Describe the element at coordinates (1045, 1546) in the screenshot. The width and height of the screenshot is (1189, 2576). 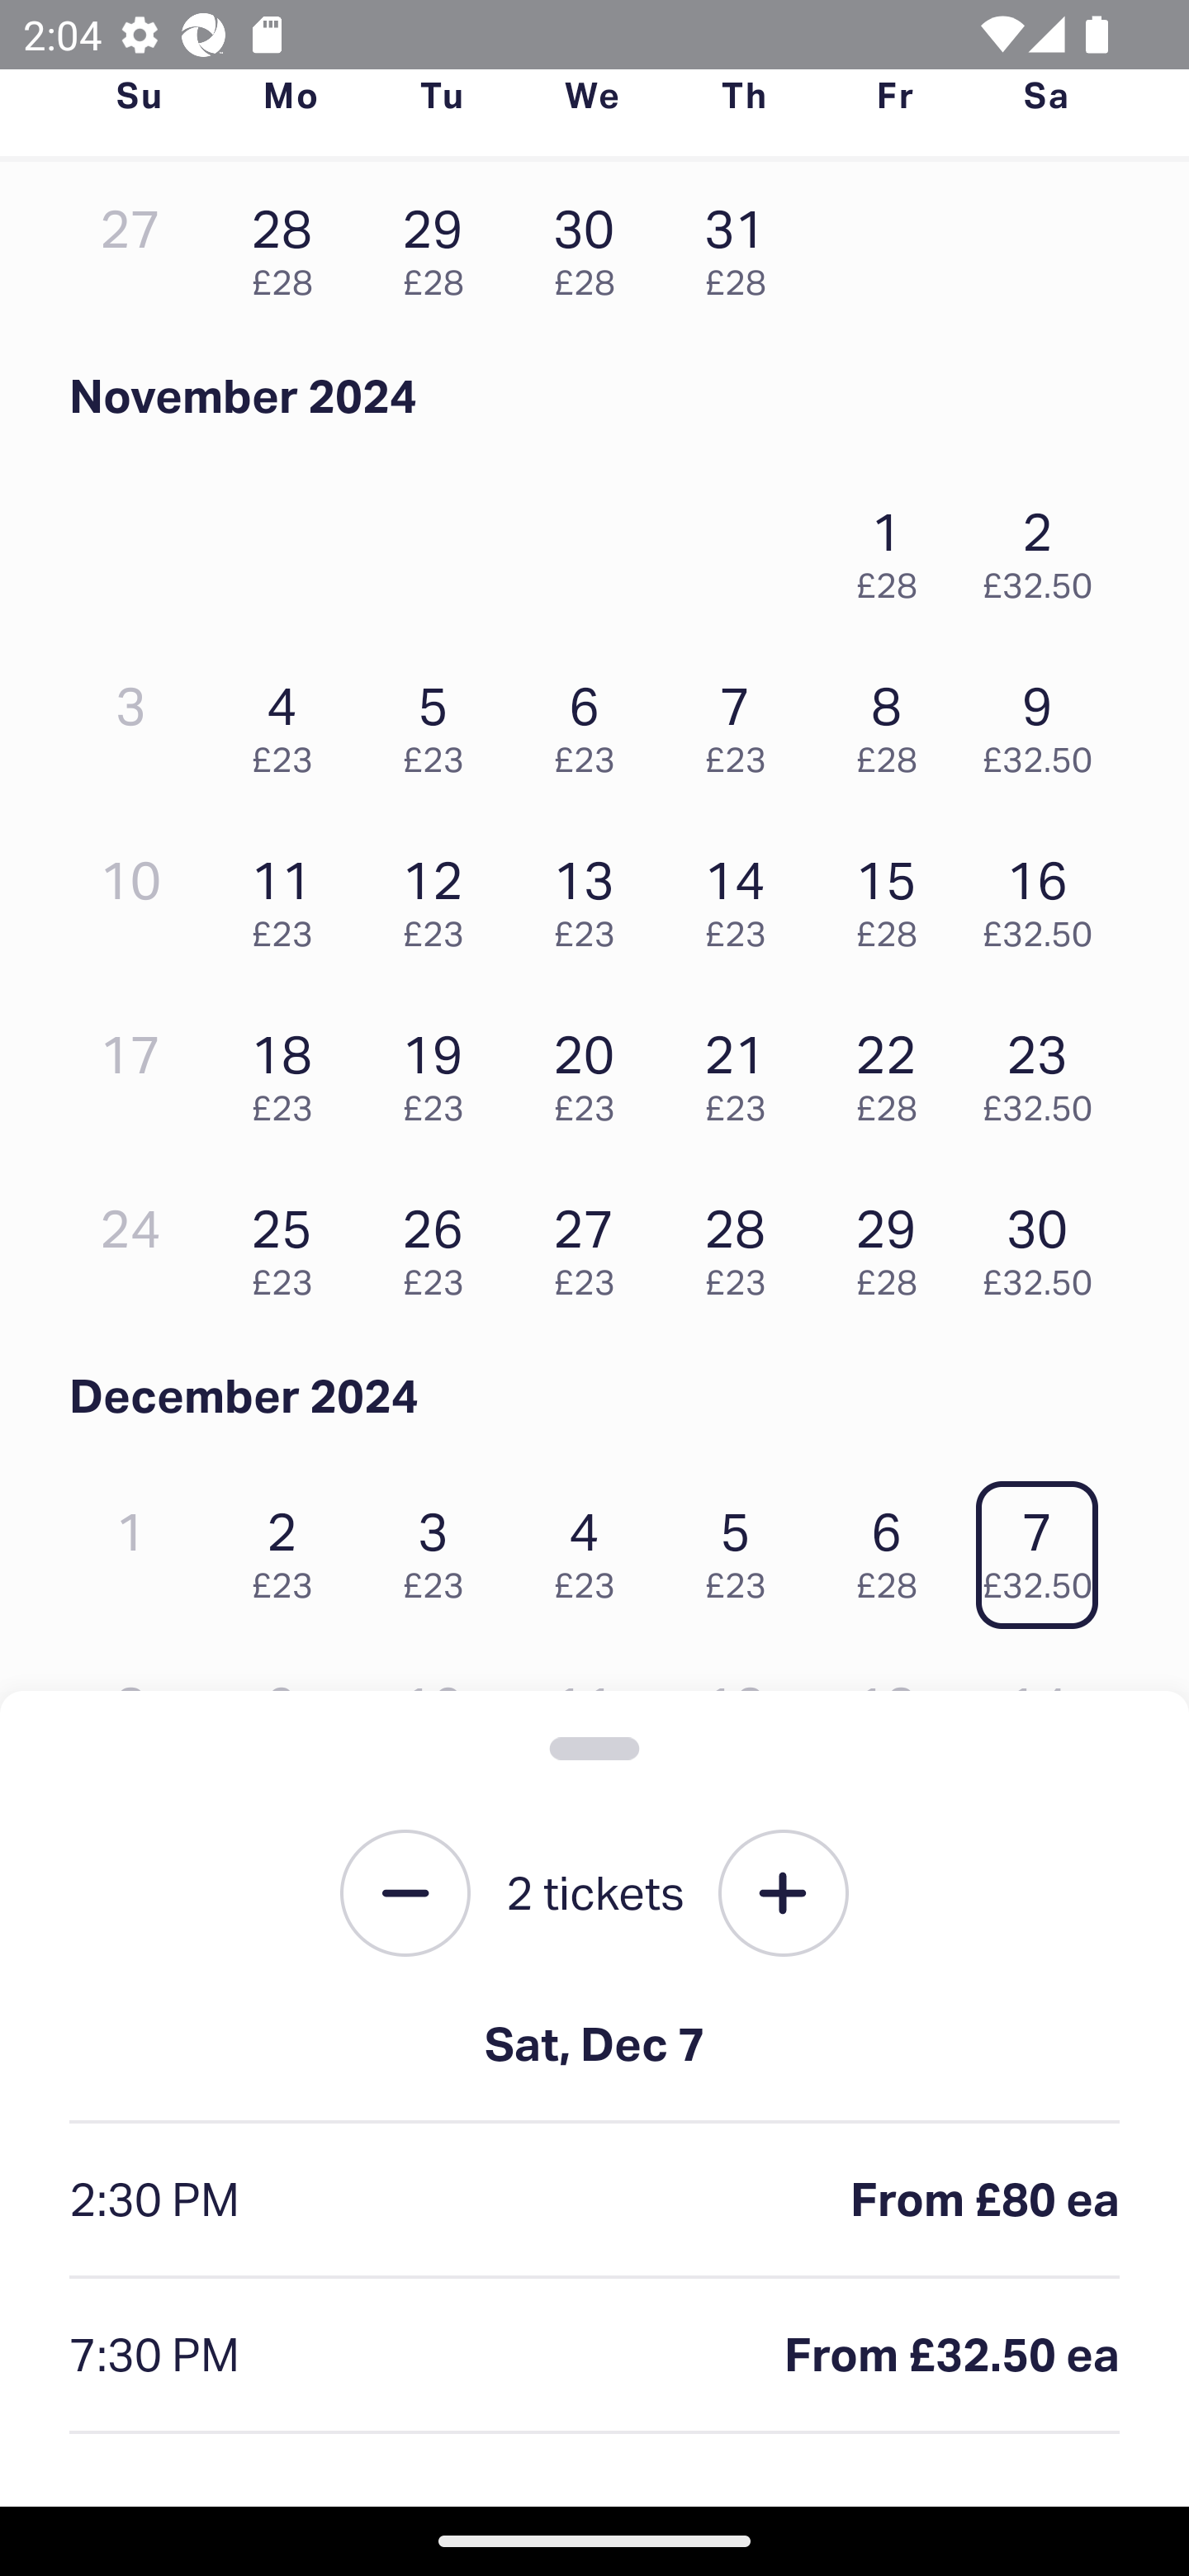
I see `7 £32.50` at that location.